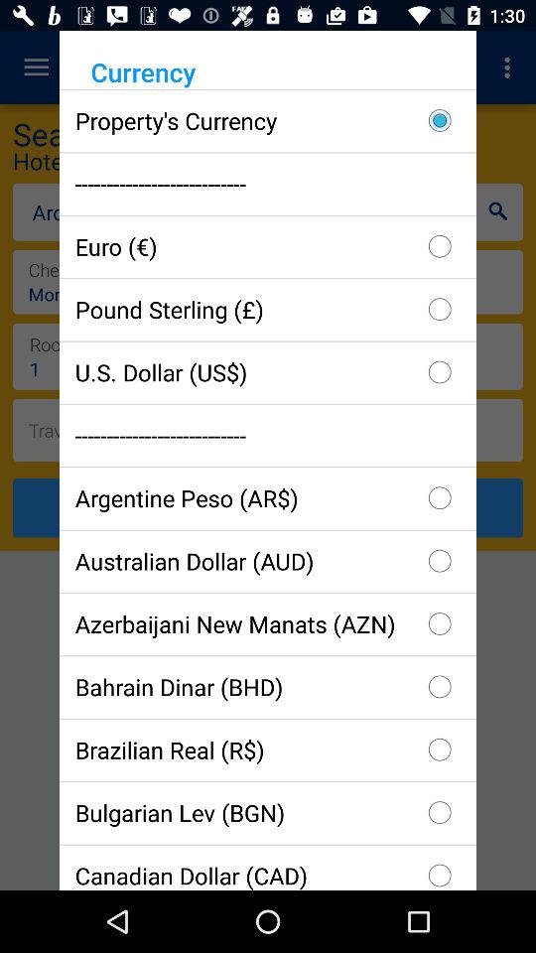  Describe the element at coordinates (268, 867) in the screenshot. I see `open item below the bulgarian lev (bgn) item` at that location.